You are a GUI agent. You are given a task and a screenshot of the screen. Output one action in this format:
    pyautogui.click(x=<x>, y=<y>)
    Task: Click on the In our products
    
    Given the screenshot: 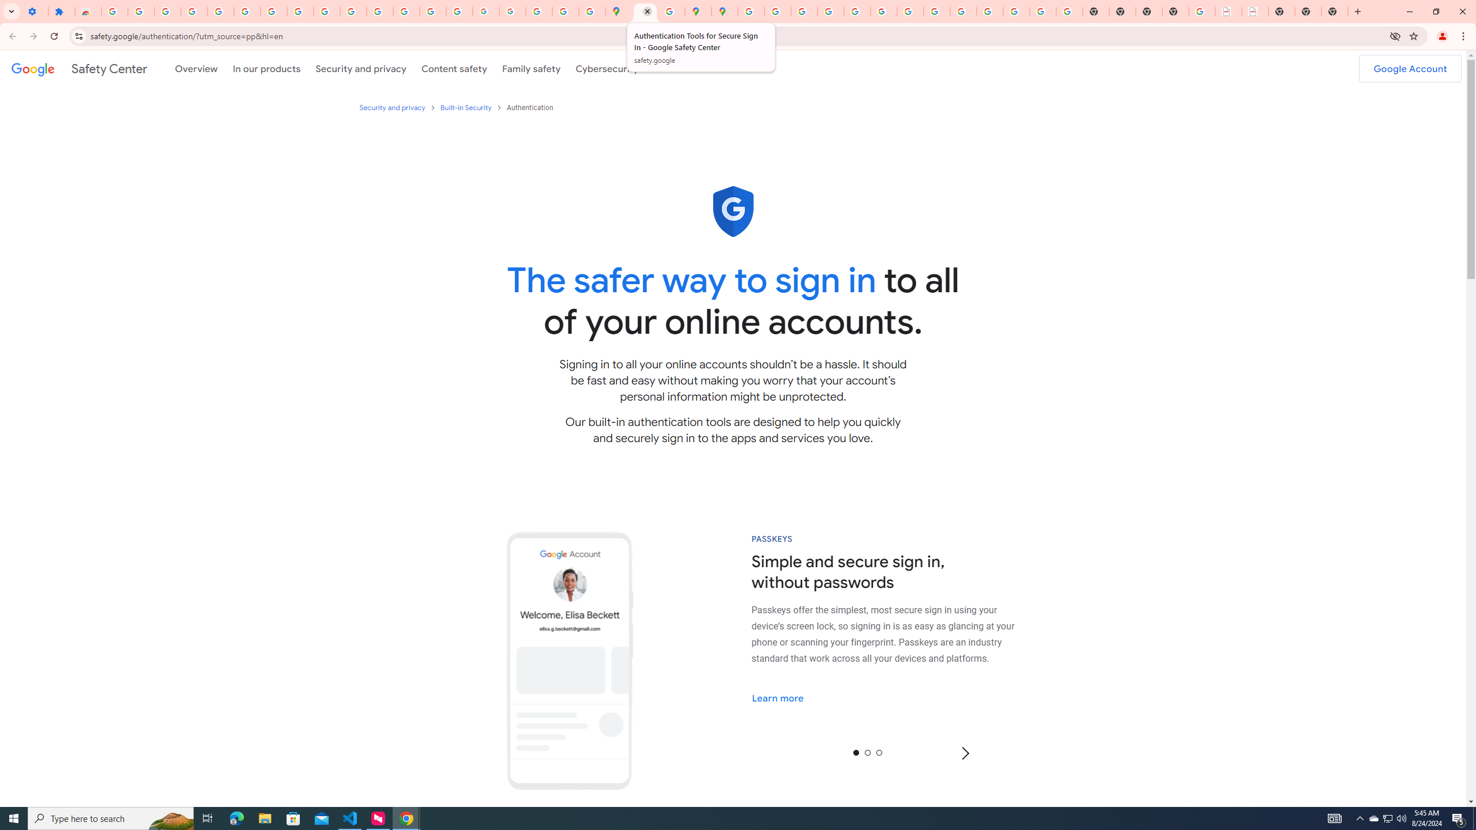 What is the action you would take?
    pyautogui.click(x=266, y=68)
    